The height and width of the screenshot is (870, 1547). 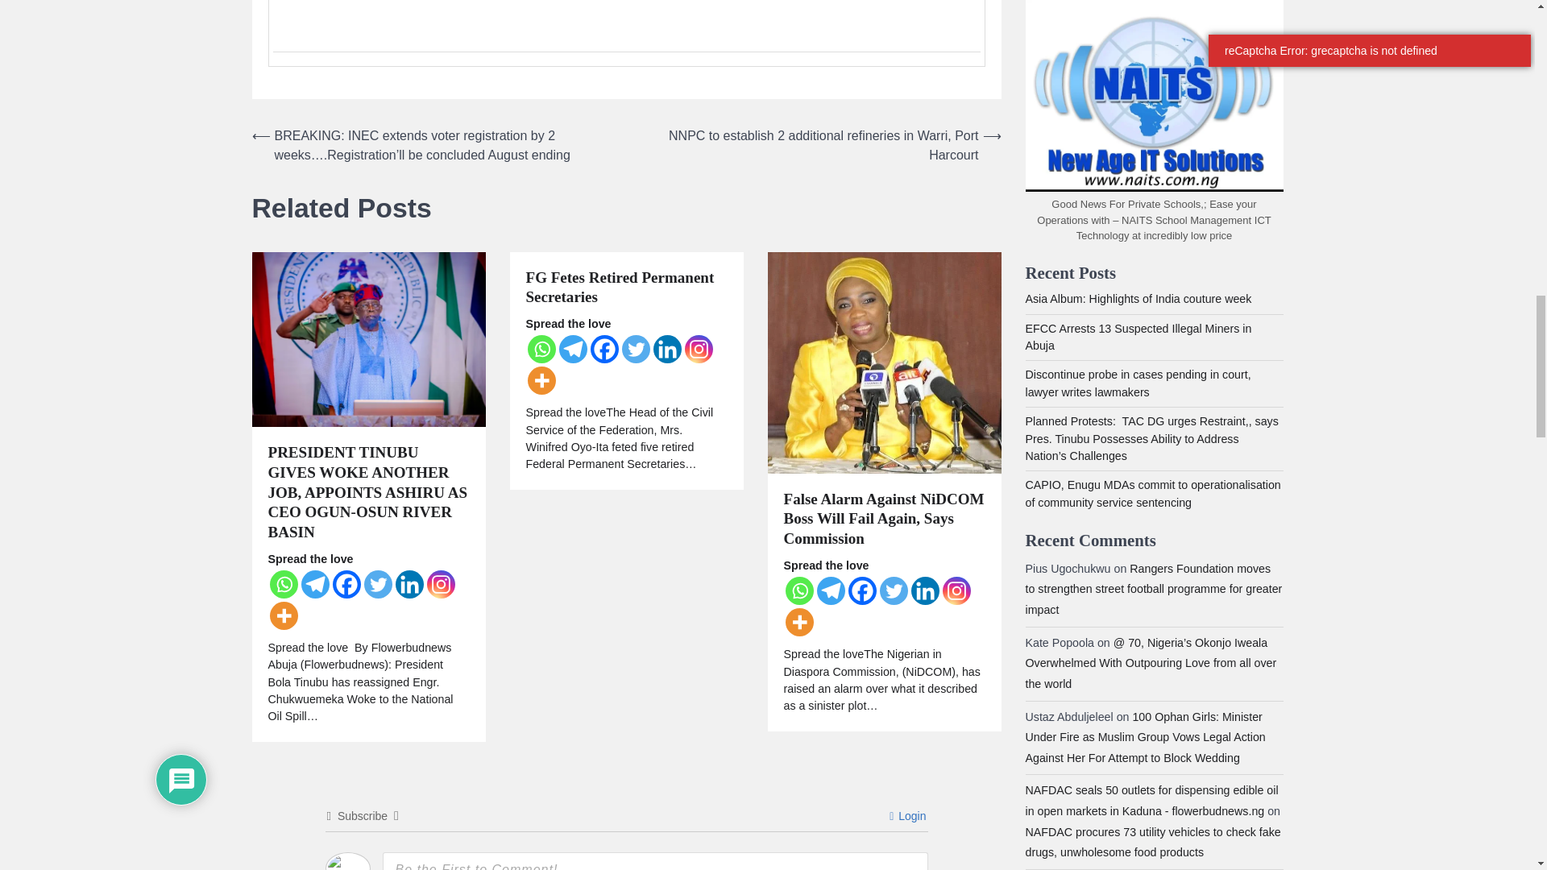 I want to click on Whatsapp, so click(x=283, y=585).